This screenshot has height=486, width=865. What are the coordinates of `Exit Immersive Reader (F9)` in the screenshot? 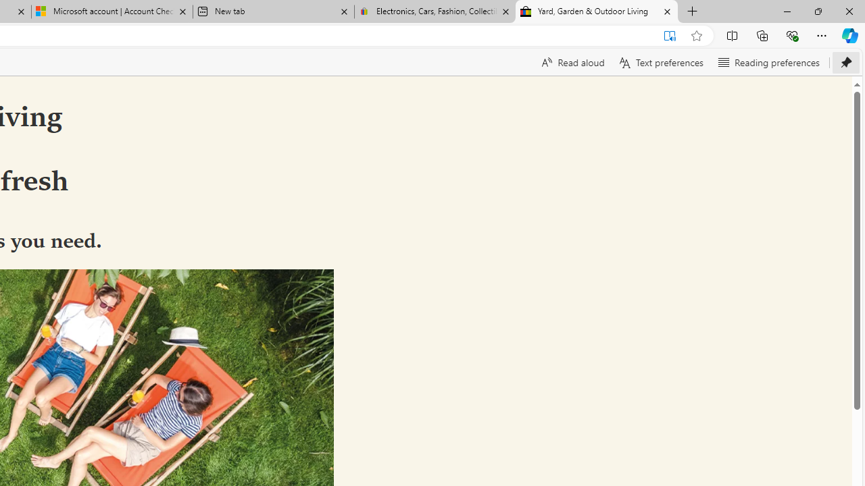 It's located at (670, 36).